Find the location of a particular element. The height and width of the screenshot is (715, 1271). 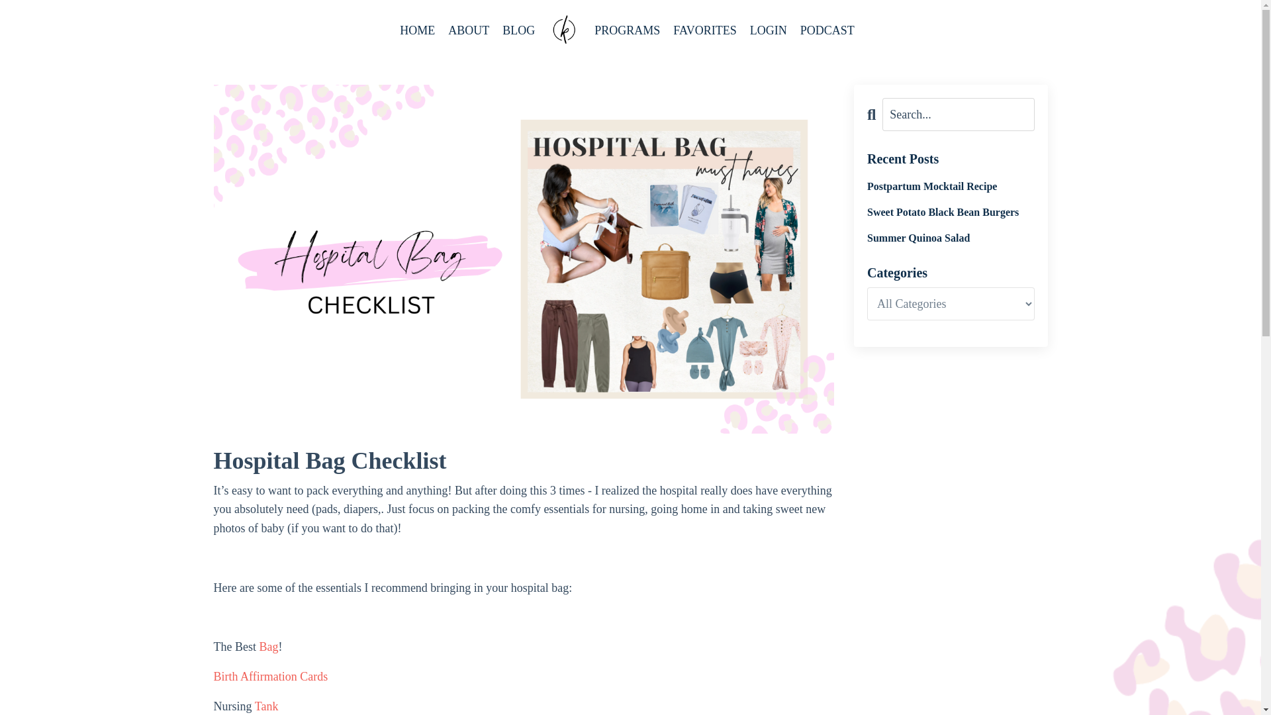

LOGIN is located at coordinates (768, 30).